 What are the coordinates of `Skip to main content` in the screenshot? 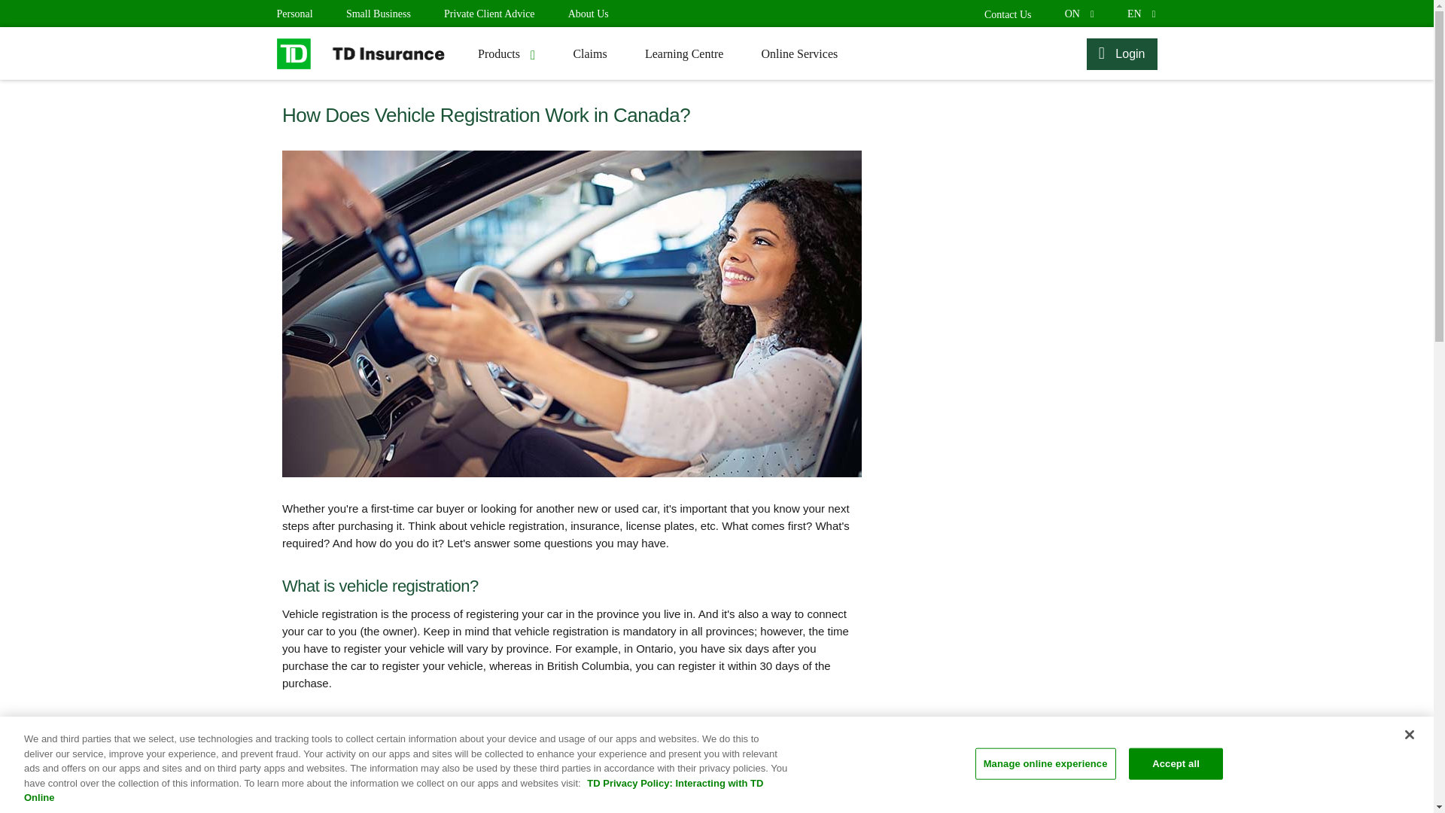 It's located at (489, 14).